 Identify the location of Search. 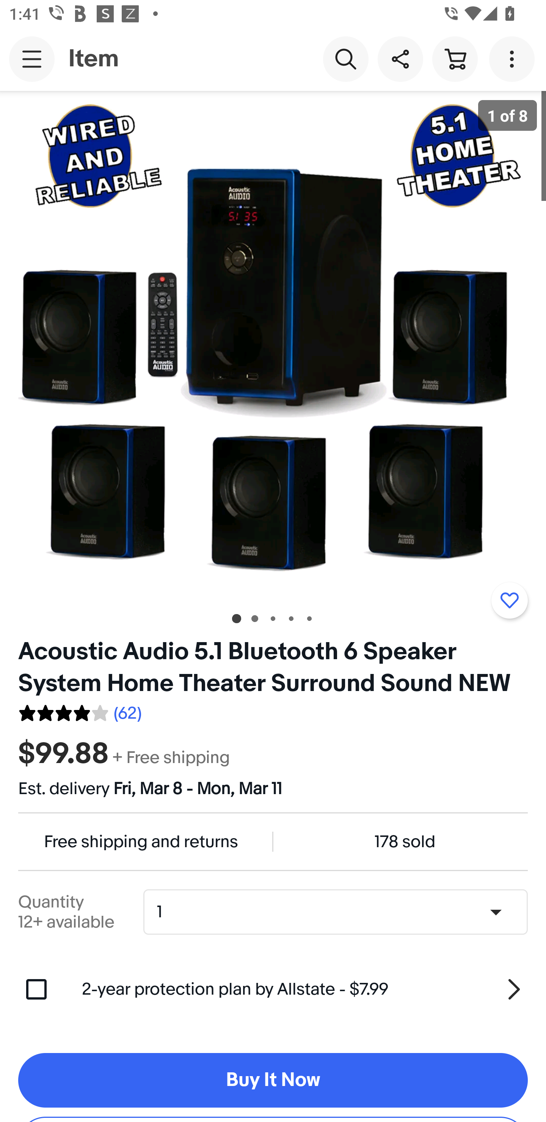
(345, 58).